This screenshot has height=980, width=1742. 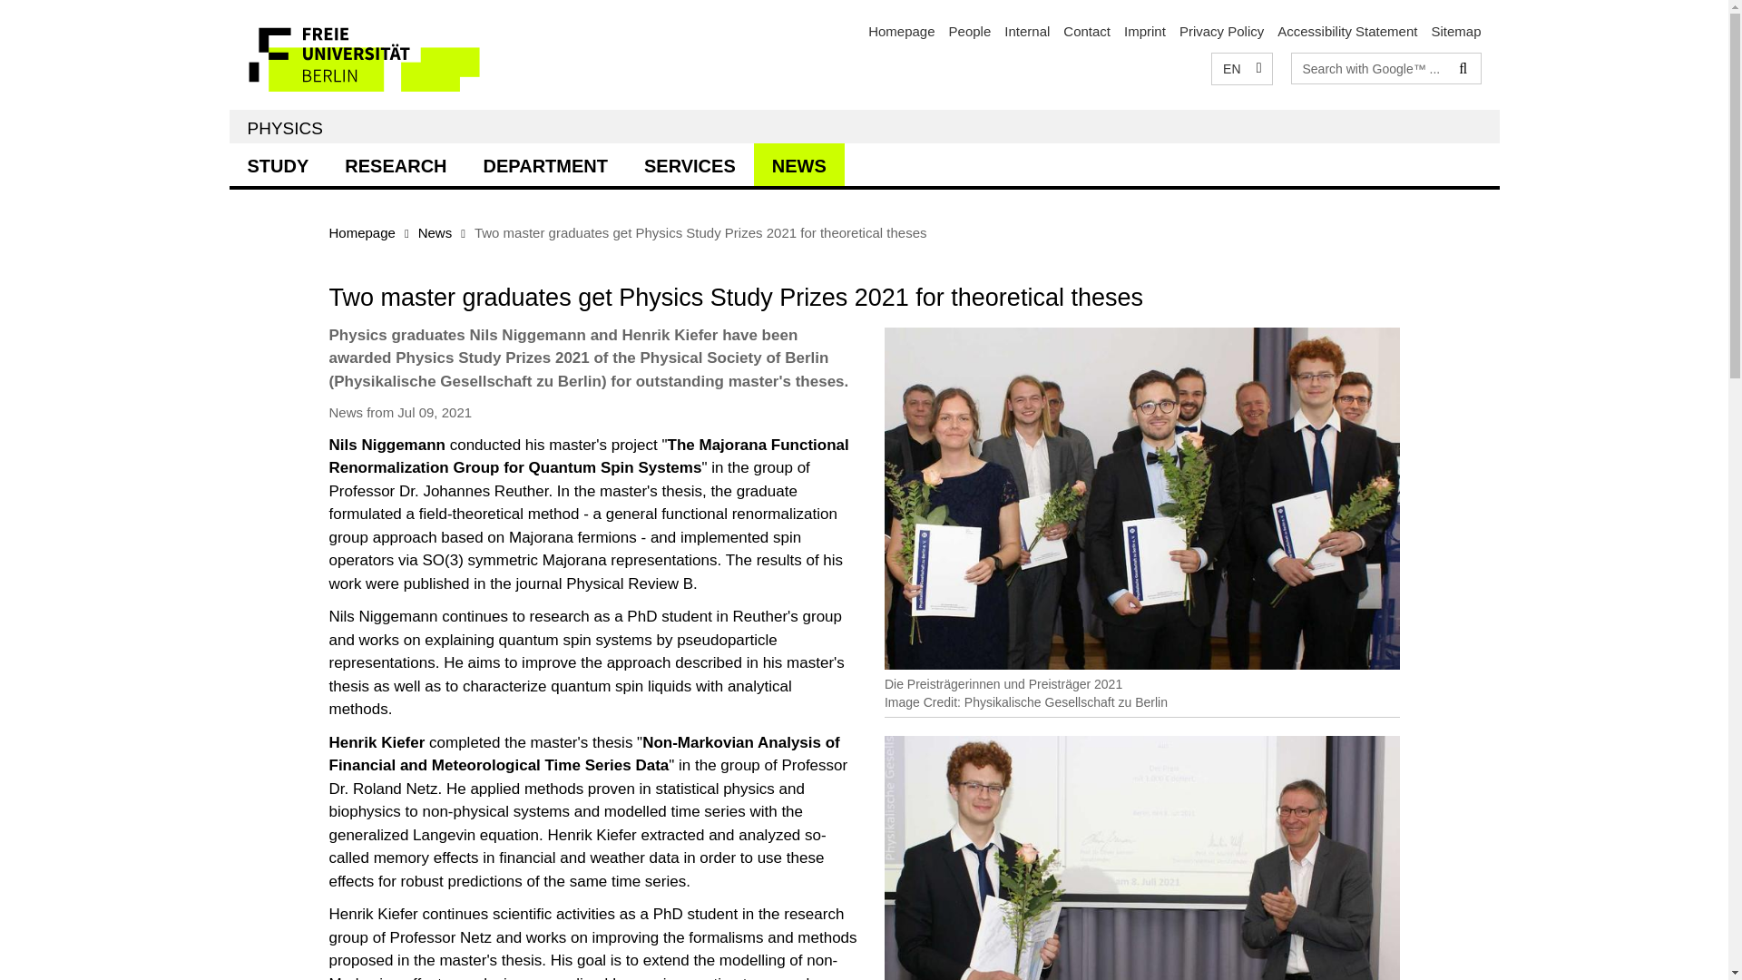 What do you see at coordinates (1087, 31) in the screenshot?
I see `Contact` at bounding box center [1087, 31].